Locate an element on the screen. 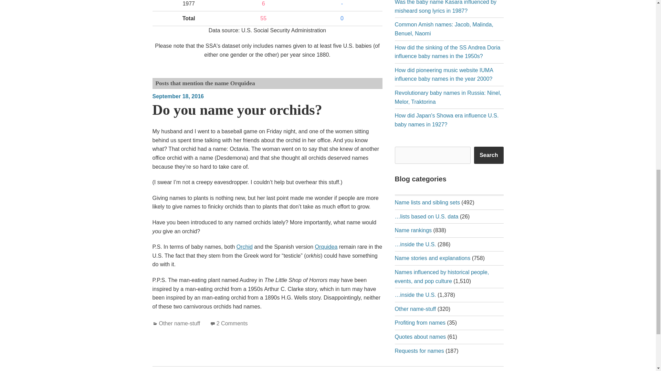 The image size is (661, 371). Do you name your orchids? is located at coordinates (237, 110).